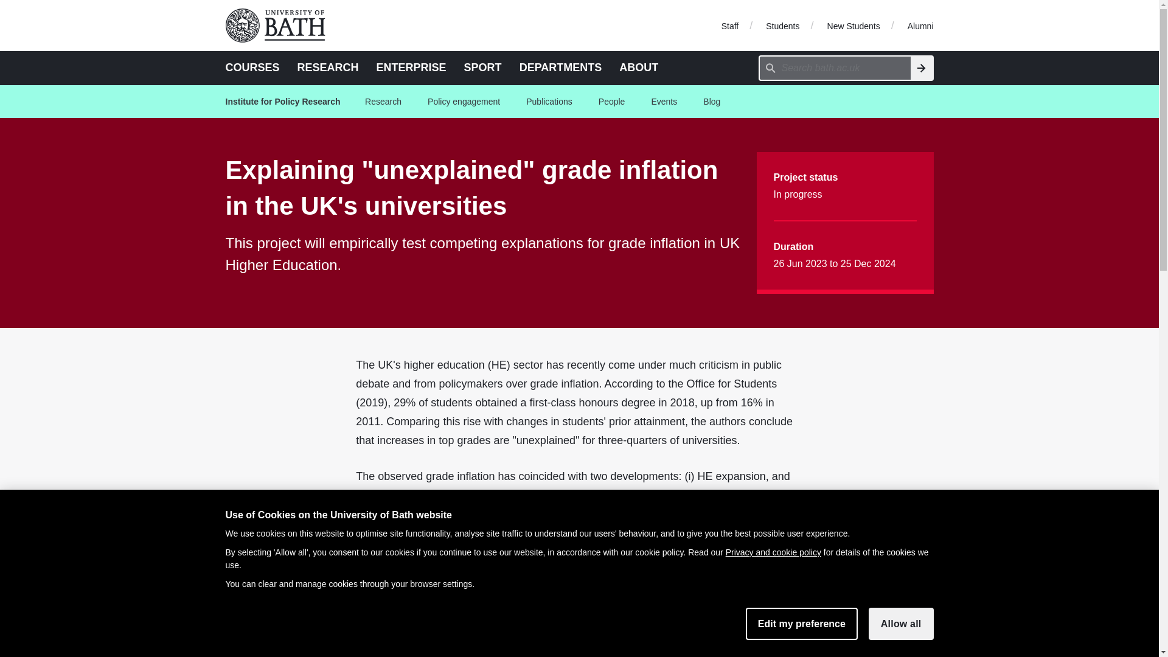 The image size is (1168, 657). What do you see at coordinates (920, 25) in the screenshot?
I see `Alumni` at bounding box center [920, 25].